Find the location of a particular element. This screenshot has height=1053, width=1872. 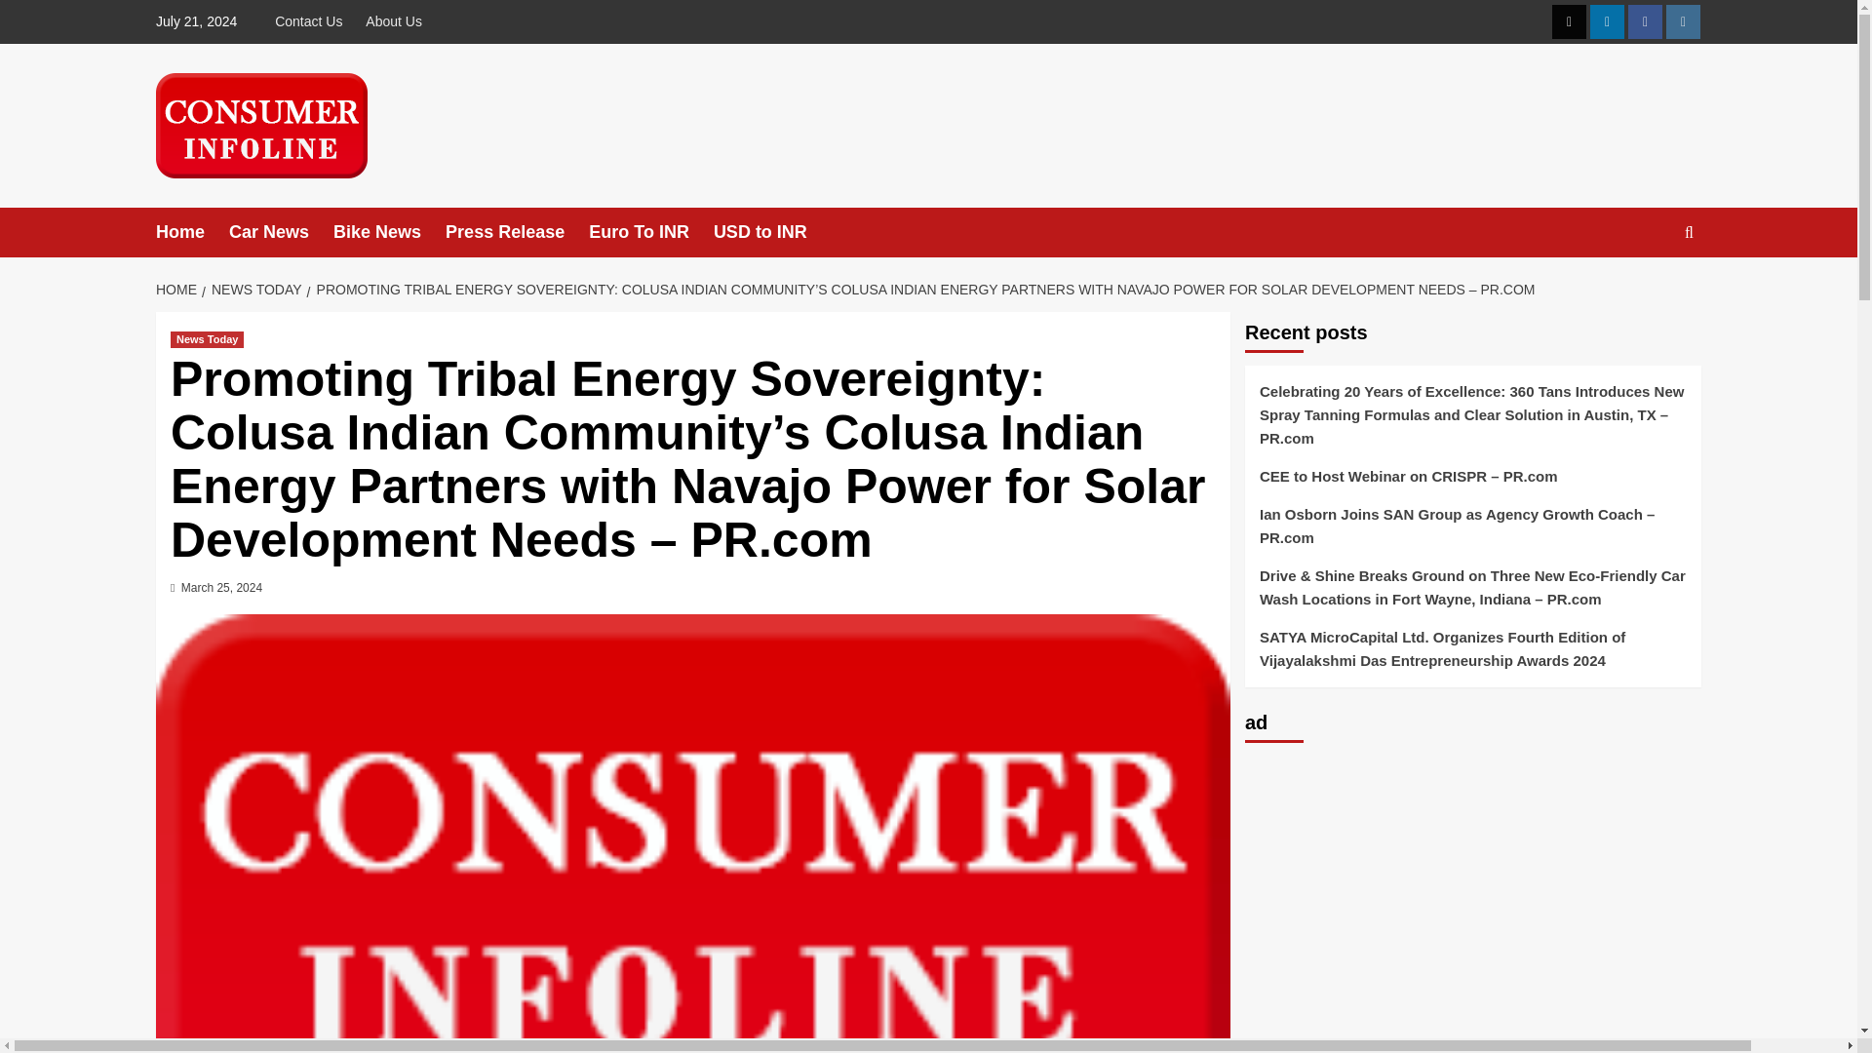

Euro To INR is located at coordinates (651, 232).